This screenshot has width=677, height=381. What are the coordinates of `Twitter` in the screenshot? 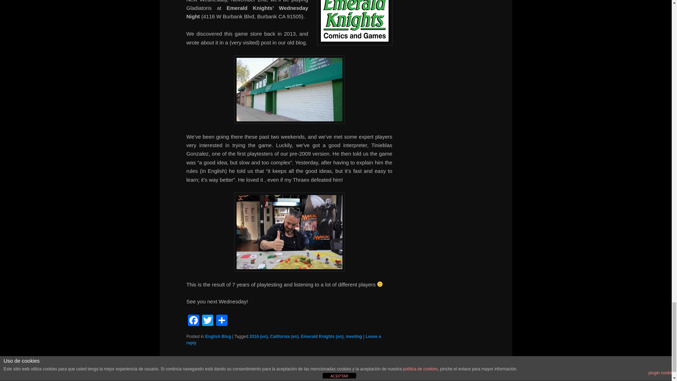 It's located at (207, 321).